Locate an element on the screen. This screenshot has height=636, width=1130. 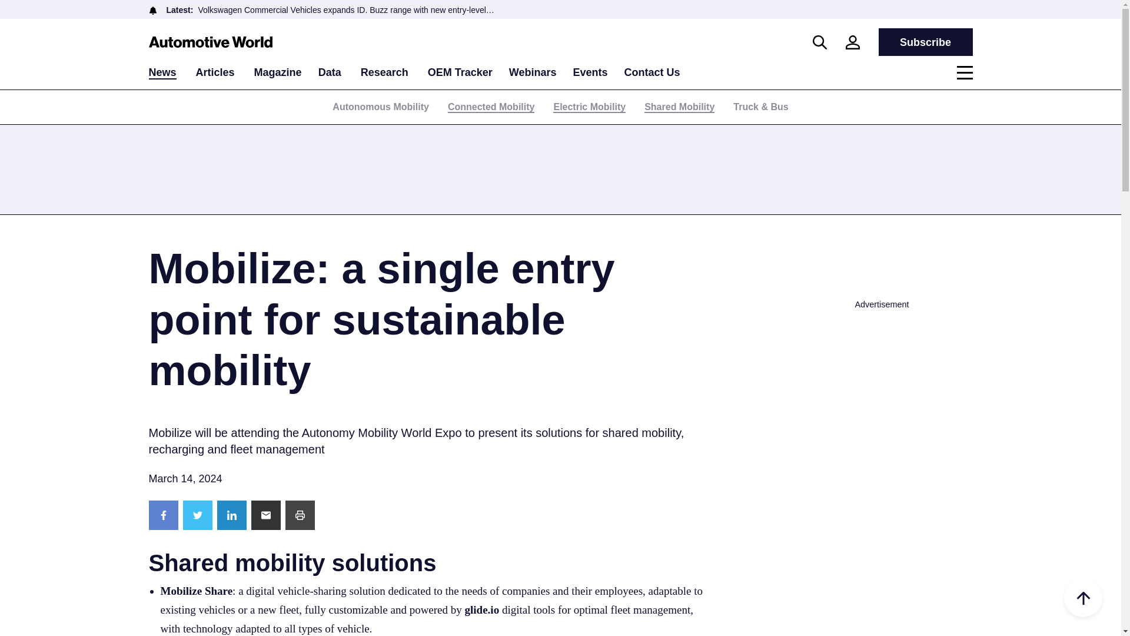
Log In is located at coordinates (606, 247).